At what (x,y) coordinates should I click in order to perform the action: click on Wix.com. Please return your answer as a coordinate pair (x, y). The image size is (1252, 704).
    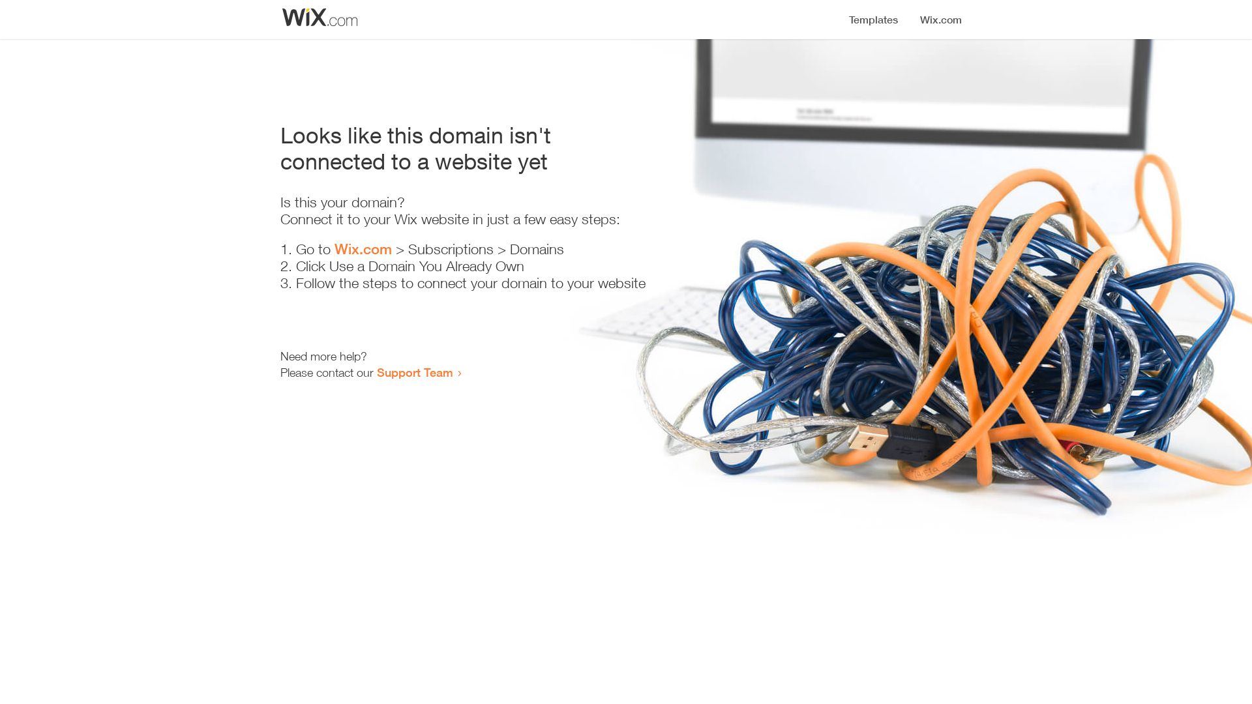
    Looking at the image, I should click on (363, 249).